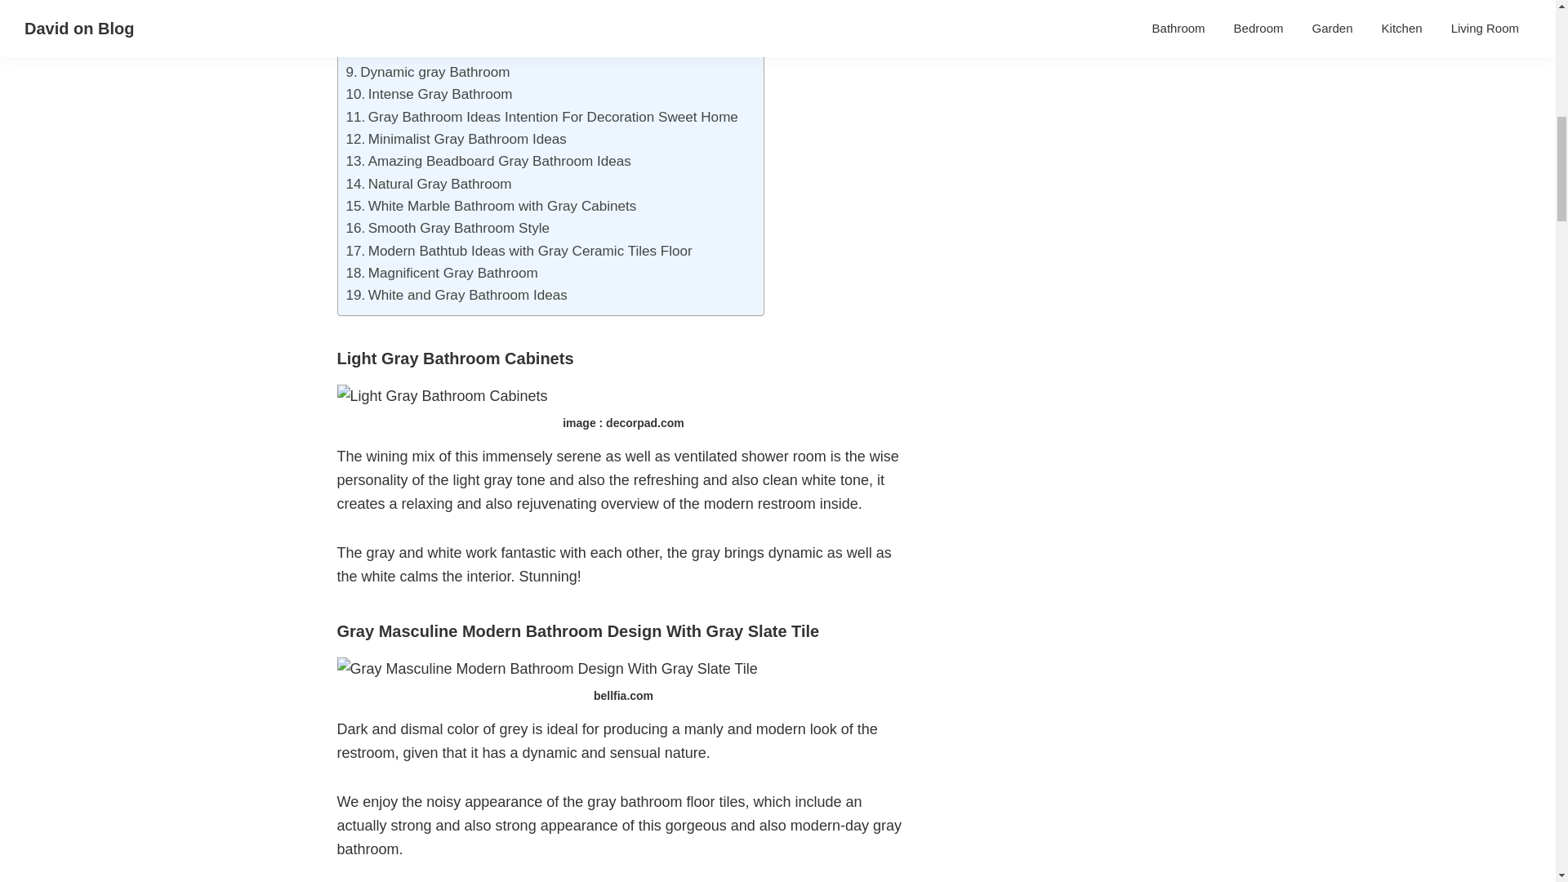 The height and width of the screenshot is (882, 1568). I want to click on Amazing Beadboard Gray Bathroom Ideas, so click(488, 160).